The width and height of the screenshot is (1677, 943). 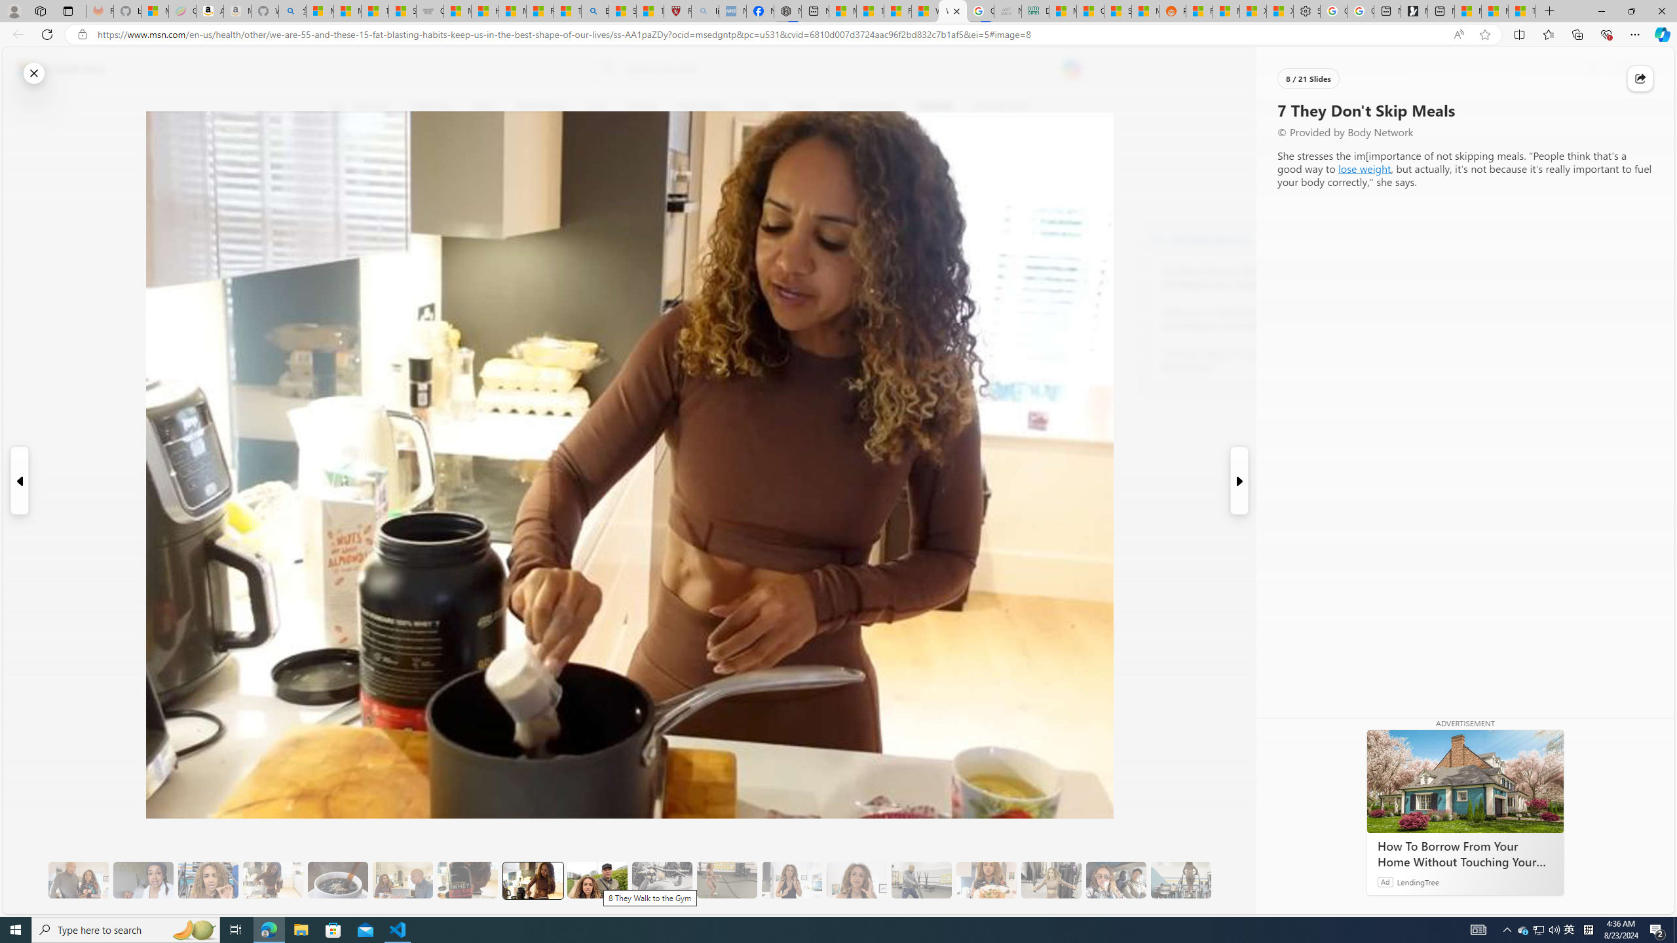 What do you see at coordinates (338, 880) in the screenshot?
I see `8 Be Mindful of Coffee` at bounding box center [338, 880].